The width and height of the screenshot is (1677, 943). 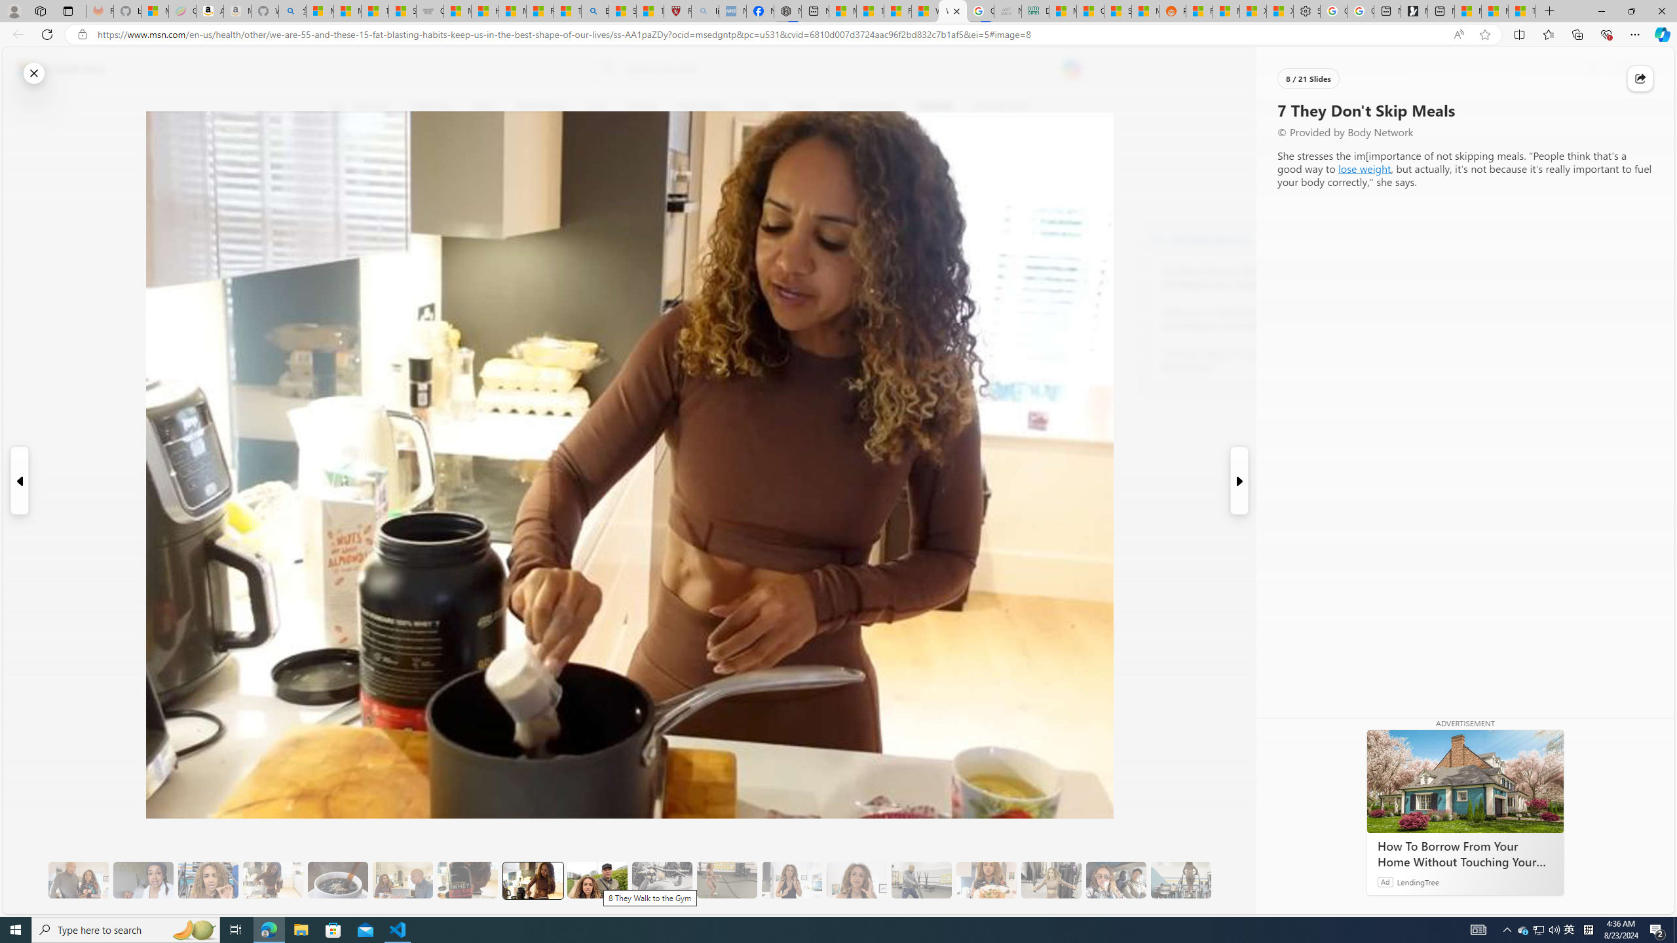 What do you see at coordinates (338, 880) in the screenshot?
I see `8 Be Mindful of Coffee` at bounding box center [338, 880].